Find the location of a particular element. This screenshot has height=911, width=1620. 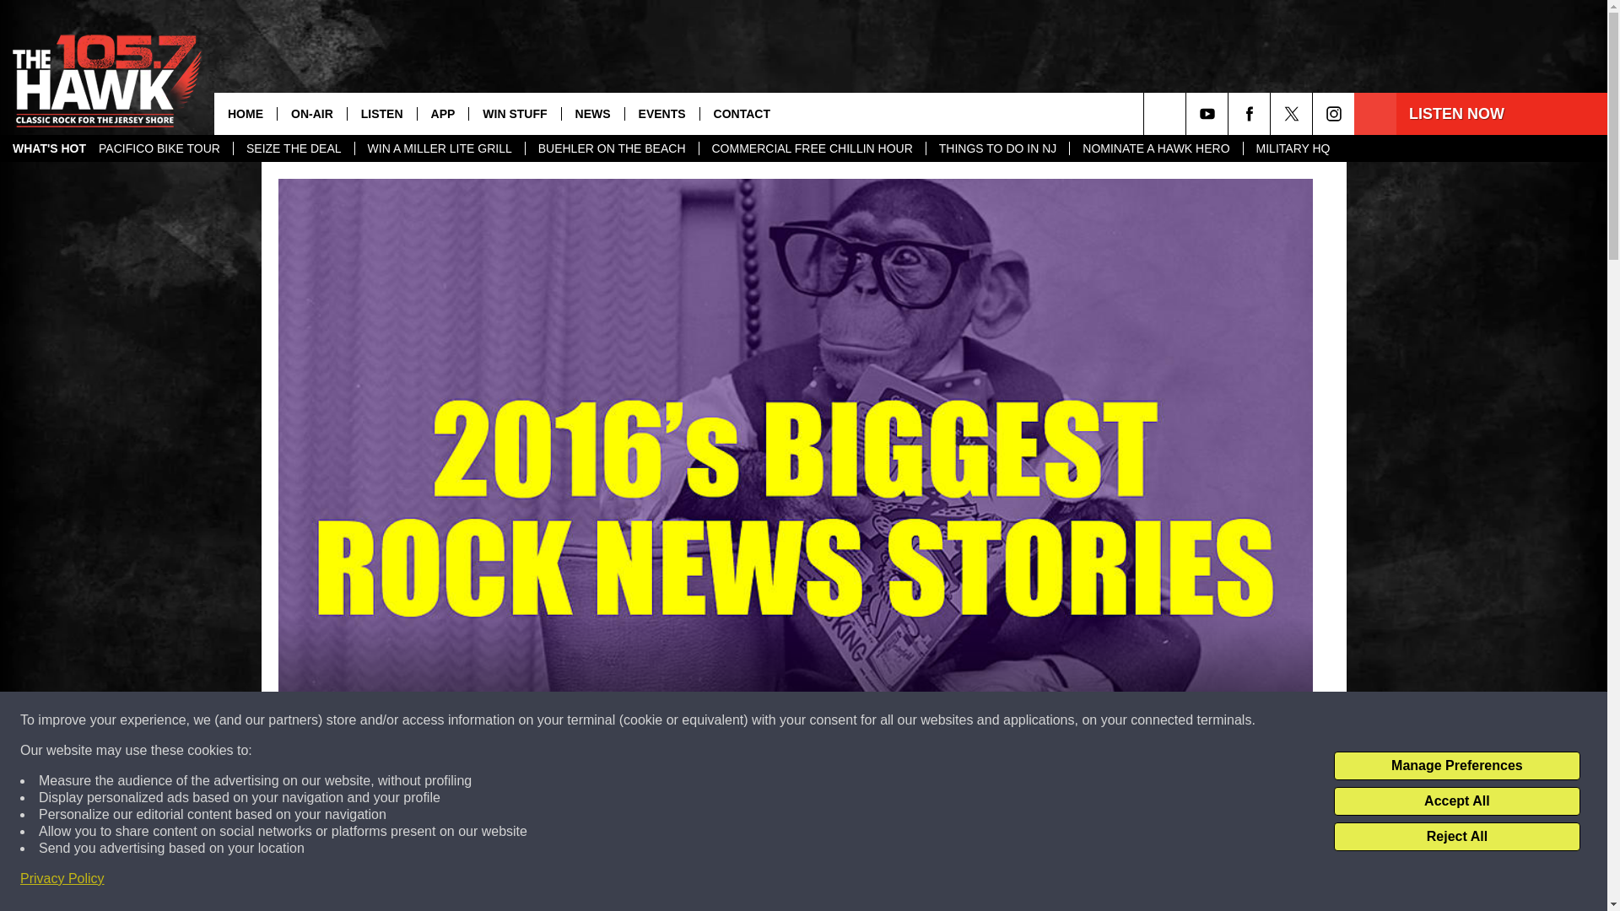

LISTEN is located at coordinates (381, 113).